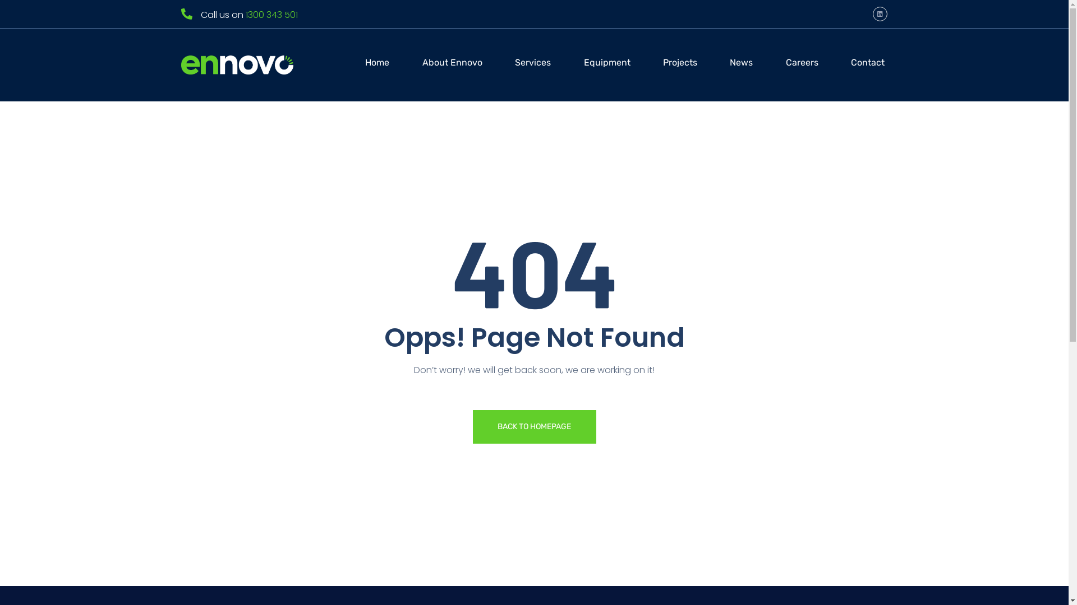 This screenshot has height=605, width=1077. Describe the element at coordinates (680, 65) in the screenshot. I see `Projects` at that location.